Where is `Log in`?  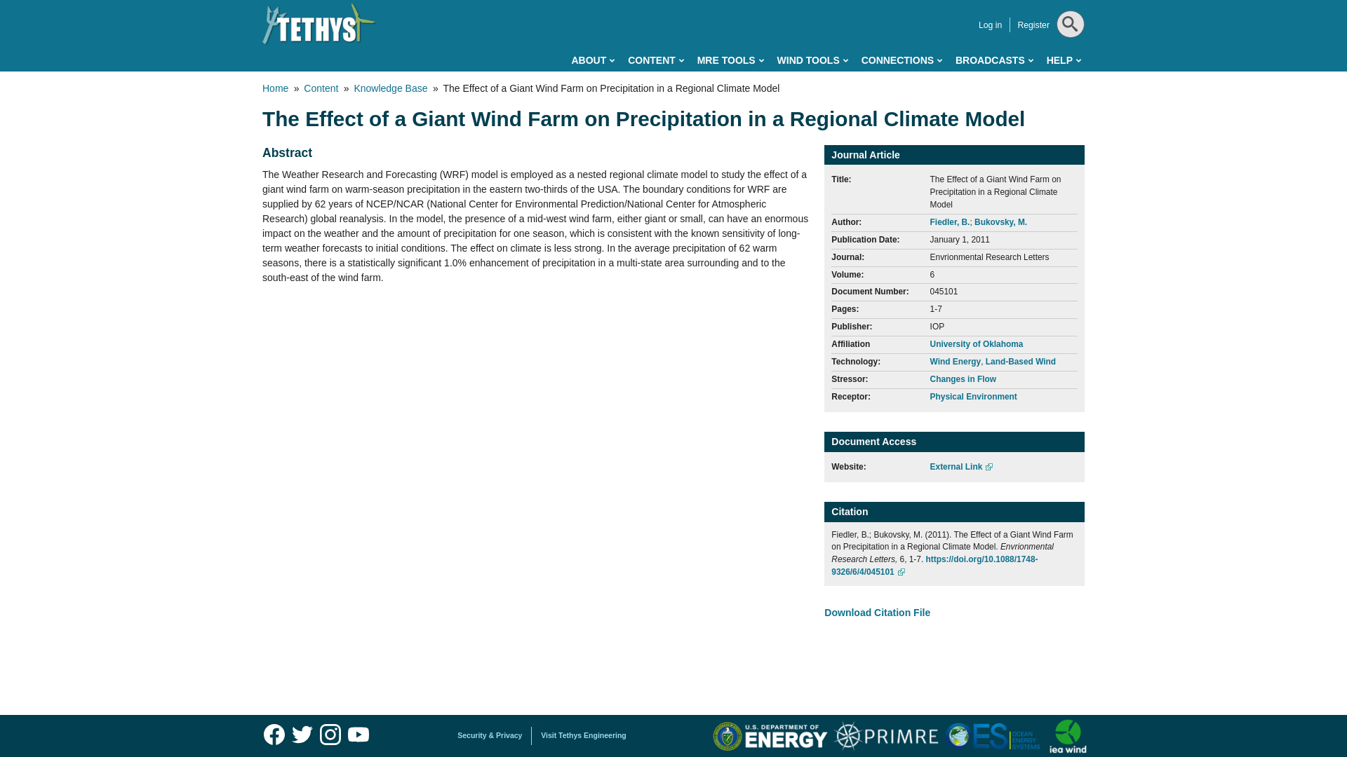
Log in is located at coordinates (991, 25).